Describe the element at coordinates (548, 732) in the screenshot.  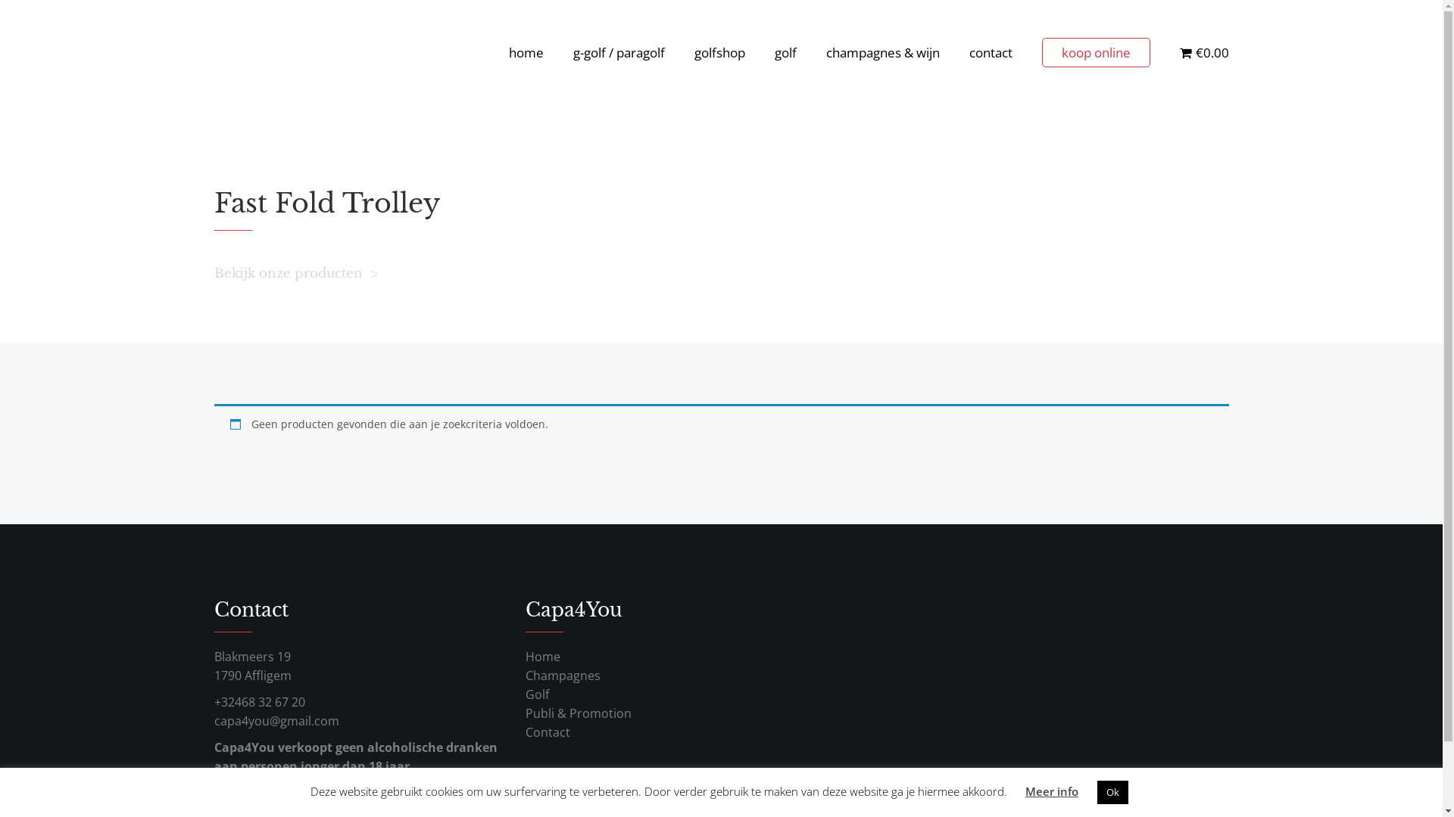
I see `Contact` at that location.